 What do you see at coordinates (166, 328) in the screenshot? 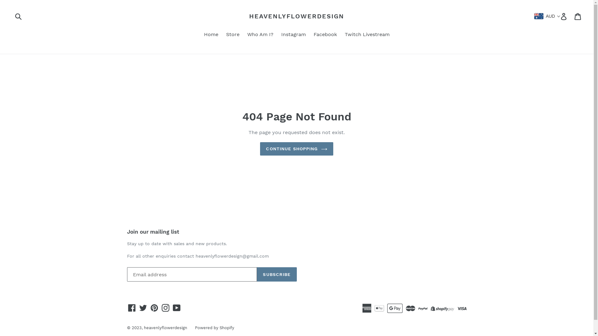
I see `heavenlyflowerdesign` at bounding box center [166, 328].